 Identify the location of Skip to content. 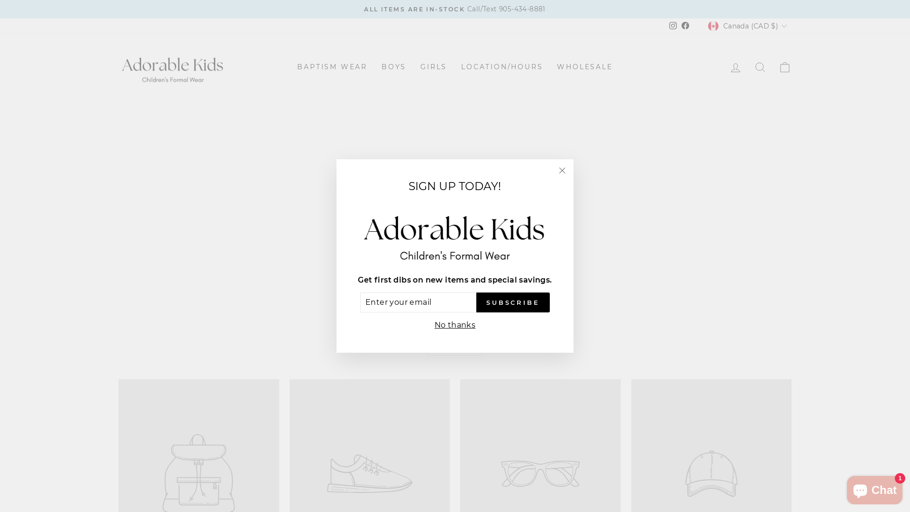
(0, 0).